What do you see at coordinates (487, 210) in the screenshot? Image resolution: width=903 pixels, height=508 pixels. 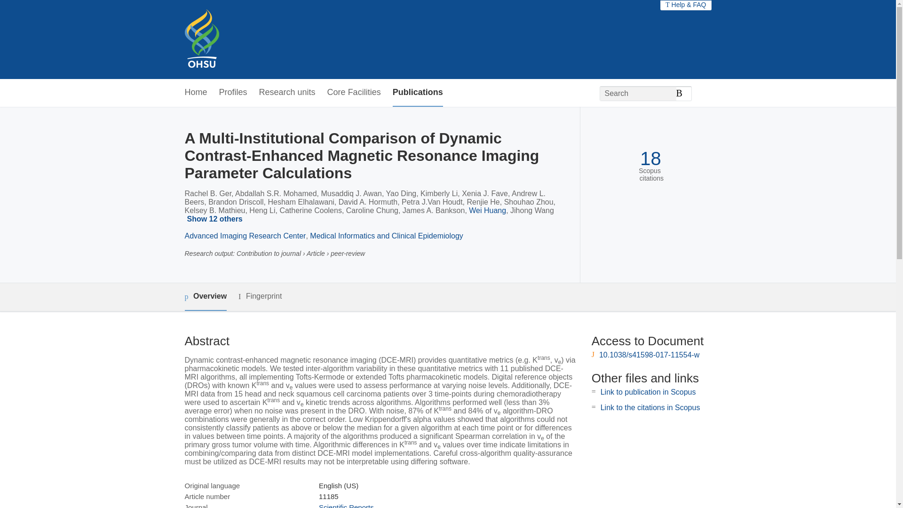 I see `Wei Huang` at bounding box center [487, 210].